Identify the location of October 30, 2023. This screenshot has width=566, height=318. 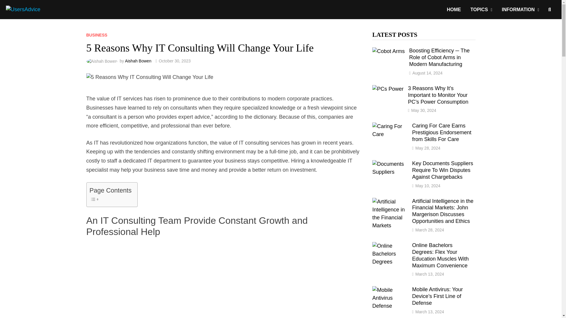
(175, 61).